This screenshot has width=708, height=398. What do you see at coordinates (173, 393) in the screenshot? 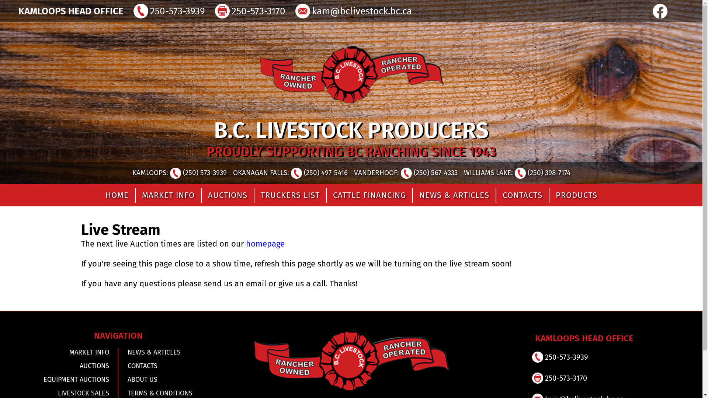
I see `TERMS & CONDITIONS` at bounding box center [173, 393].